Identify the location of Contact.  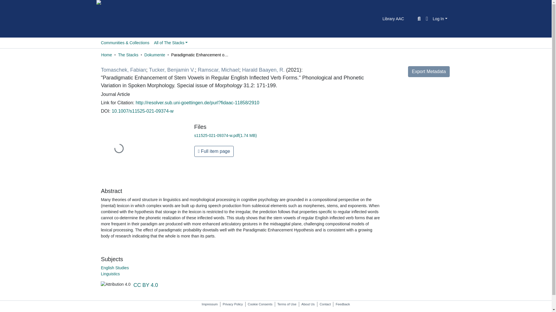
(325, 304).